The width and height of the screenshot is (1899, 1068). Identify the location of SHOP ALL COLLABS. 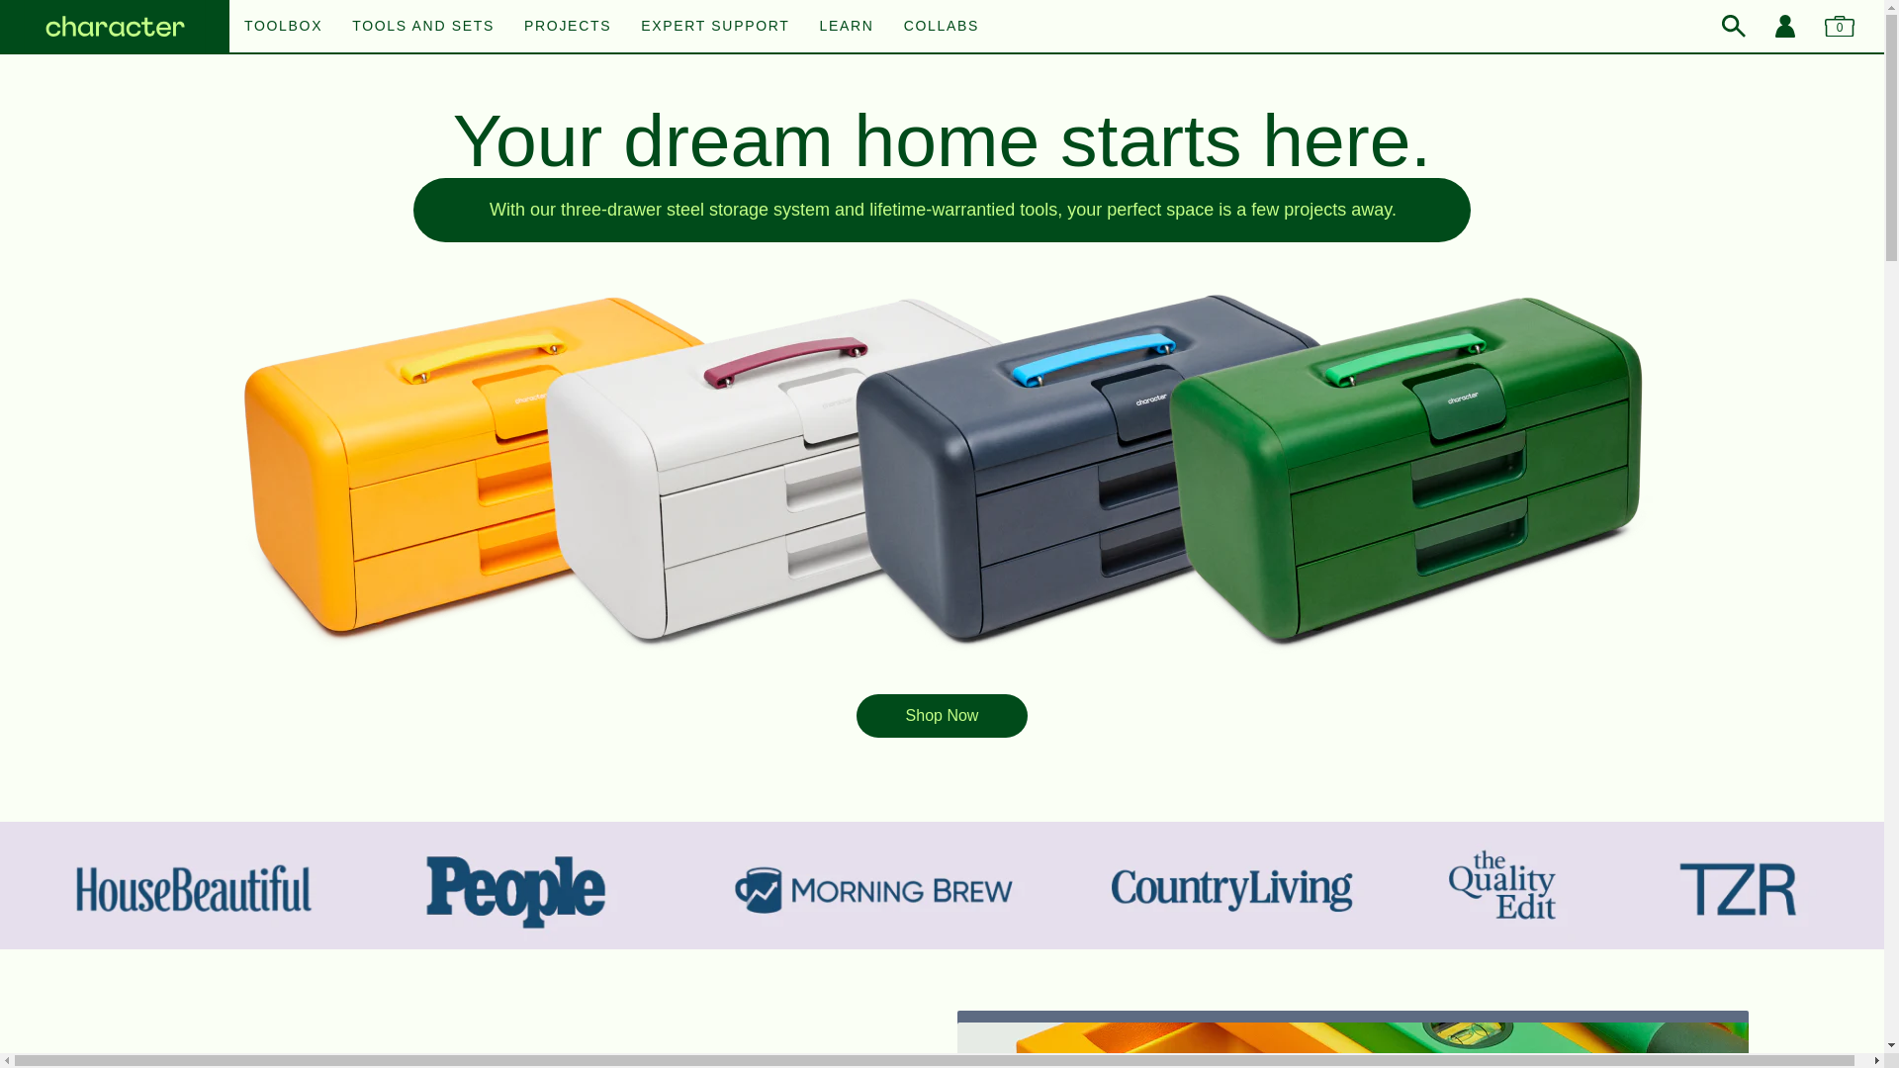
(942, 14).